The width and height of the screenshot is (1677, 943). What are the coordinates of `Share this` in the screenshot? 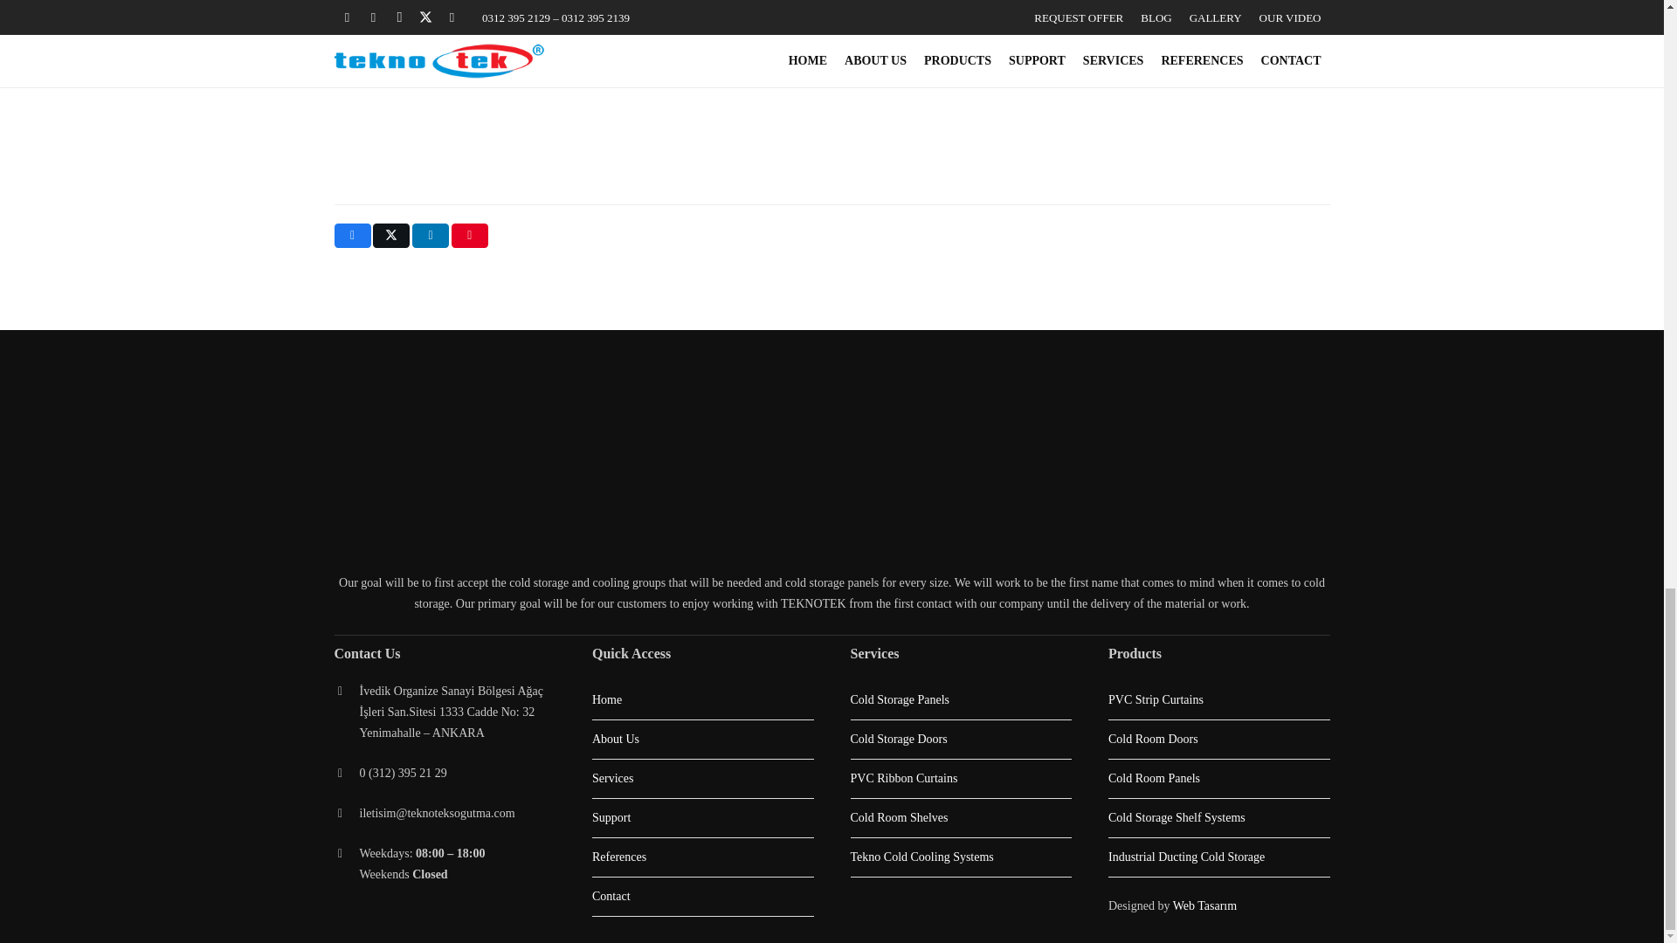 It's located at (352, 236).